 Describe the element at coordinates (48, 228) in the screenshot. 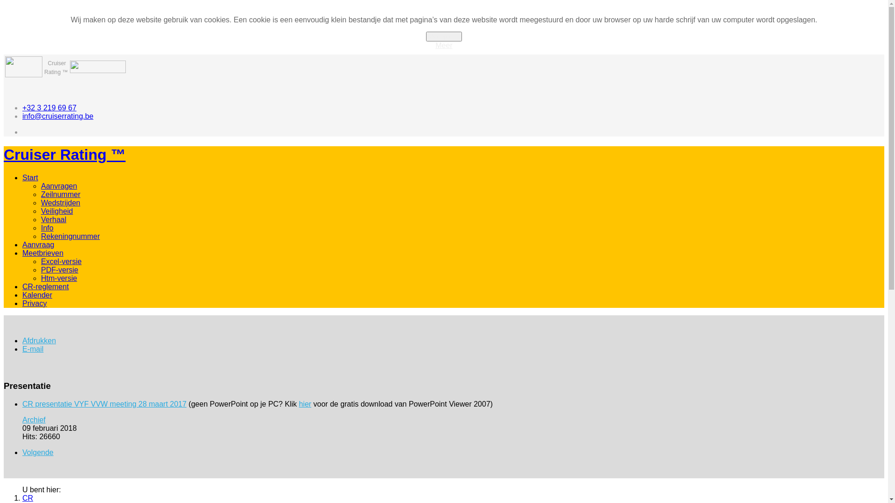

I see `Info` at that location.